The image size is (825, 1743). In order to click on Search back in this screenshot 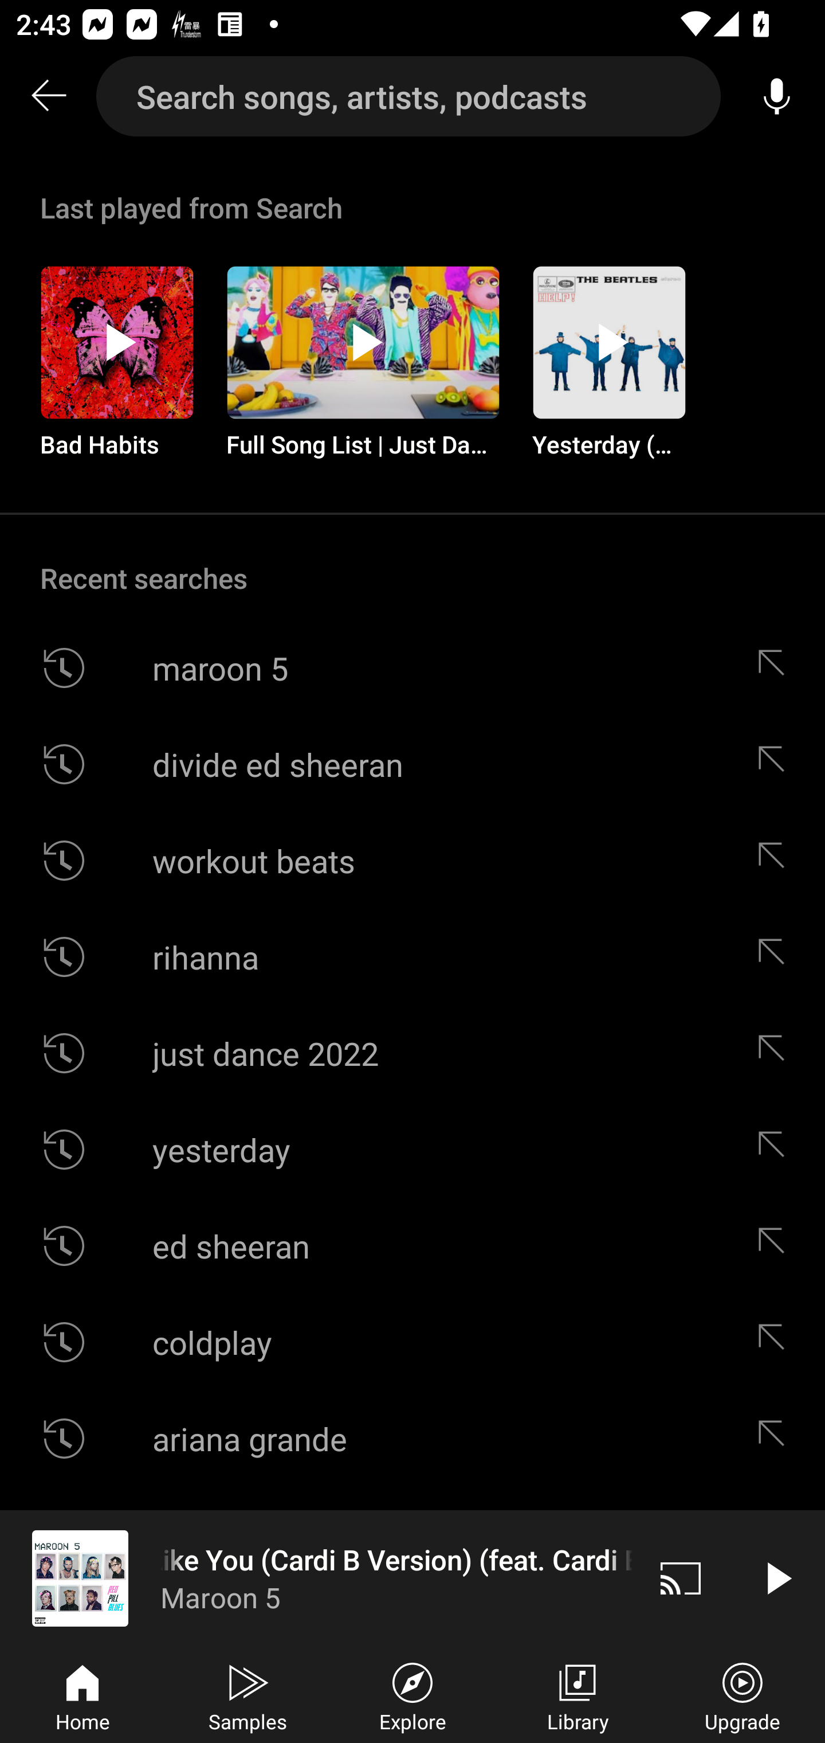, I will do `click(48, 96)`.